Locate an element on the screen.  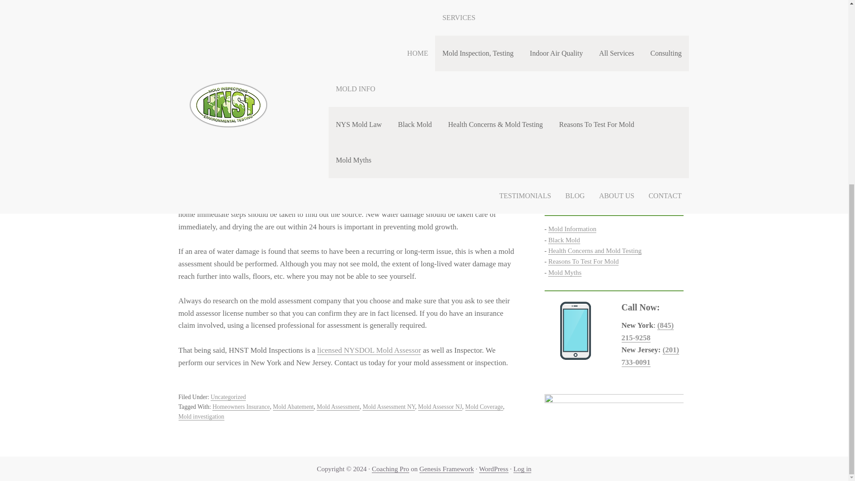
Uncategorized is located at coordinates (228, 397).